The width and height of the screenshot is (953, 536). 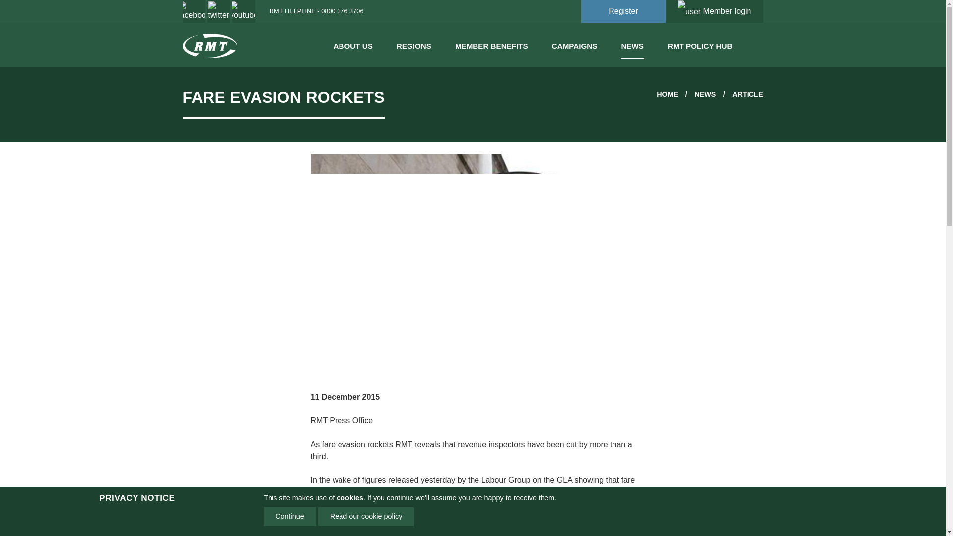 What do you see at coordinates (219, 11) in the screenshot?
I see `twitter` at bounding box center [219, 11].